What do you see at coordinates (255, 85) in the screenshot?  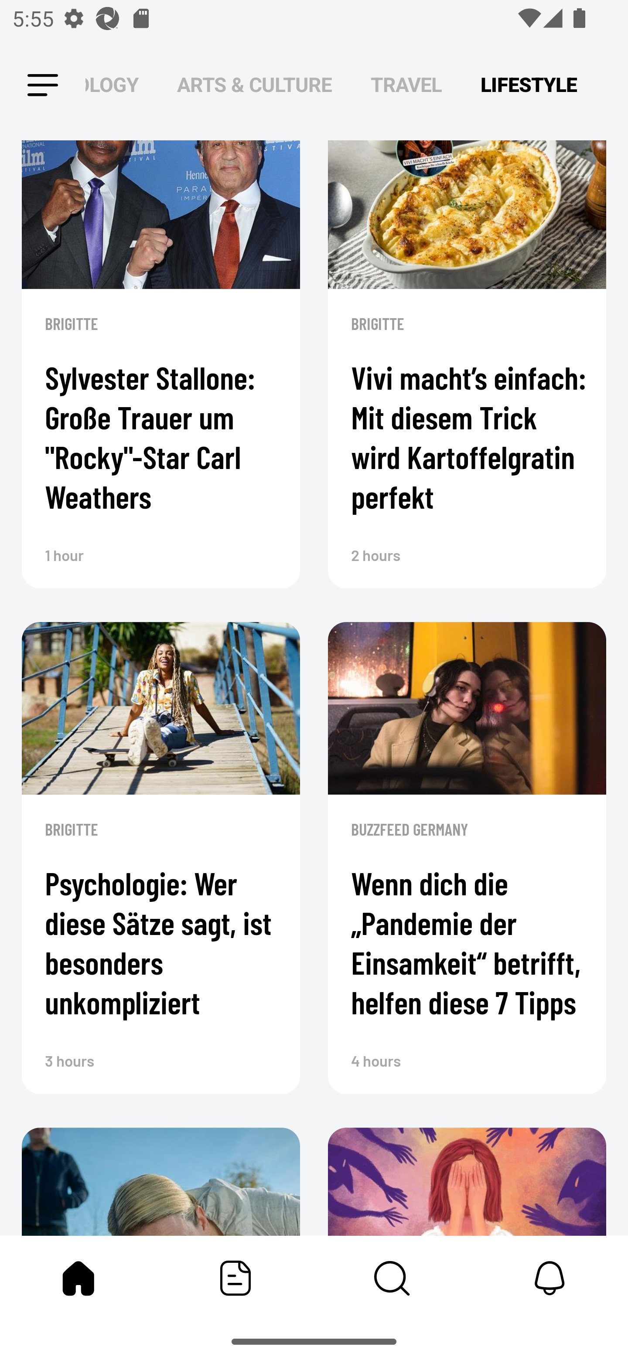 I see `ARTS & CULTURE` at bounding box center [255, 85].